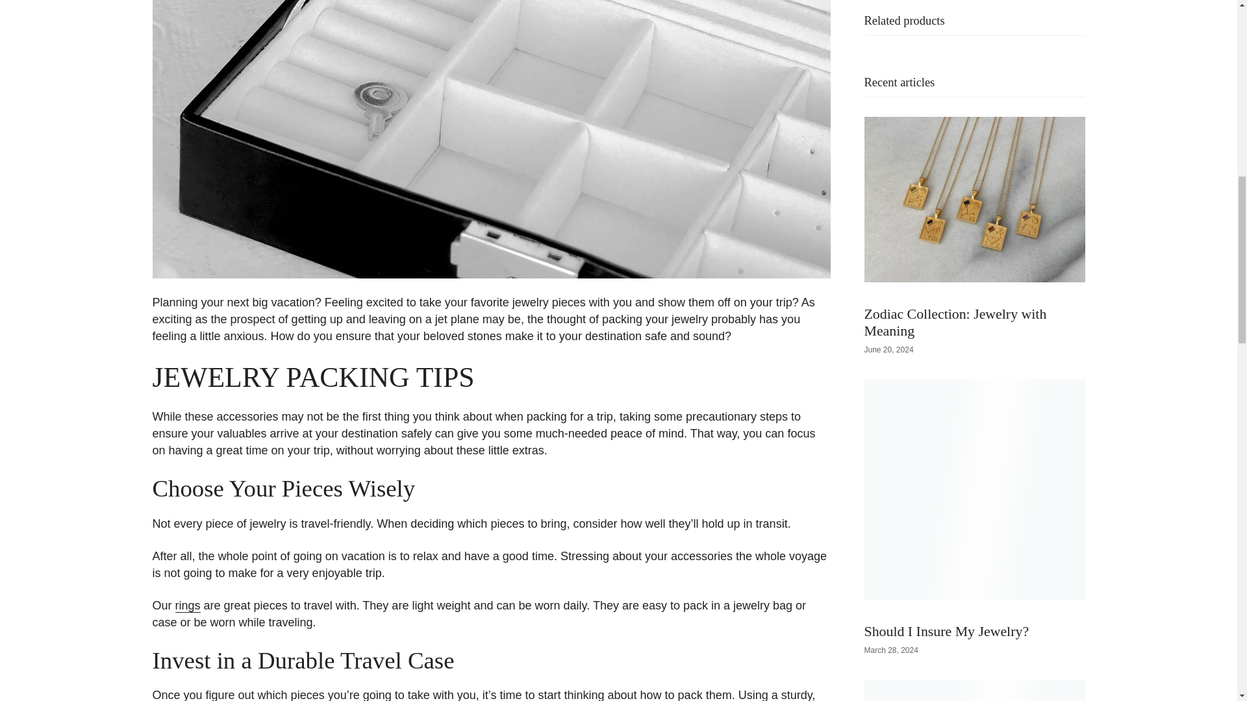  I want to click on Zodiac Collection: Jewelry with Meaning, so click(955, 15).